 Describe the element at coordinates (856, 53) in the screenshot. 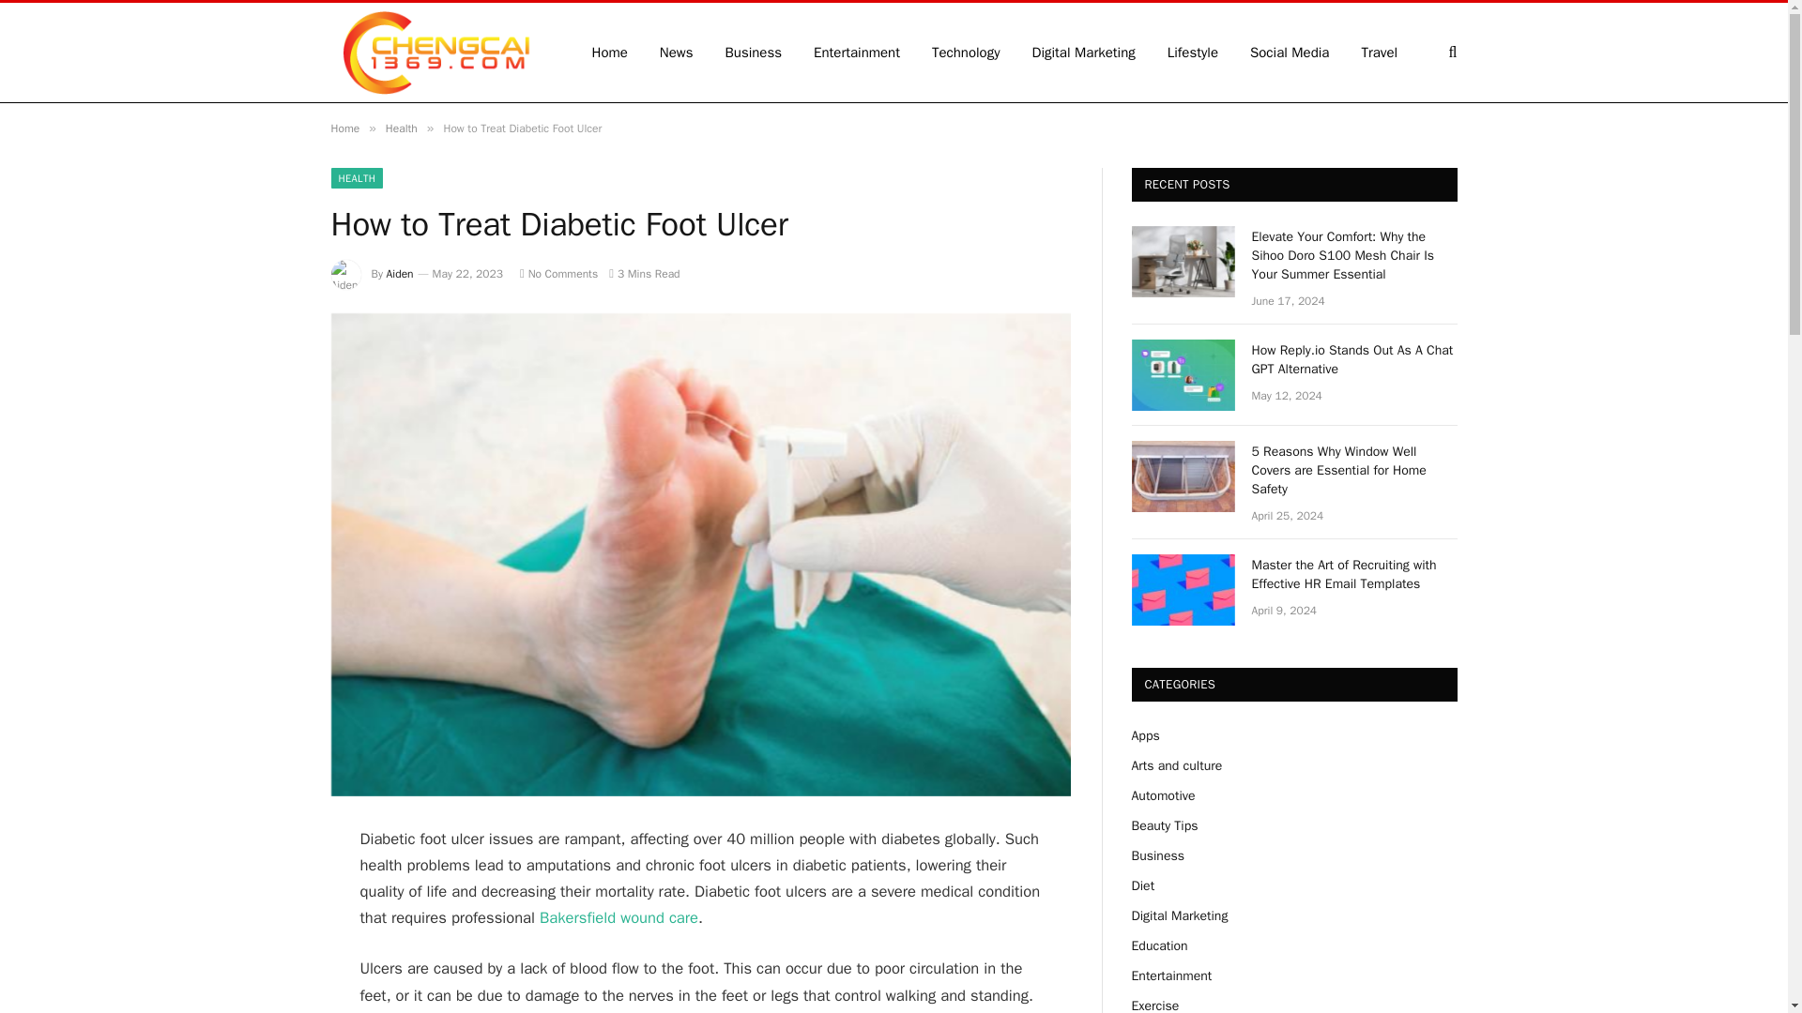

I see `Entertainment` at that location.